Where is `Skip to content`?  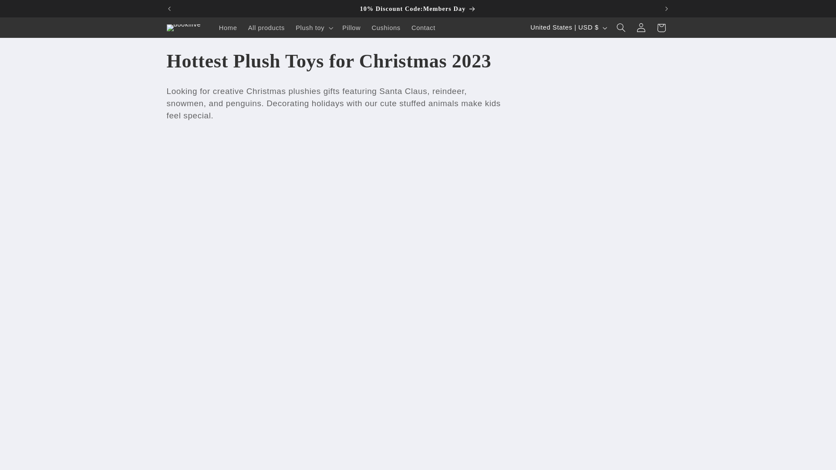 Skip to content is located at coordinates (27, 10).